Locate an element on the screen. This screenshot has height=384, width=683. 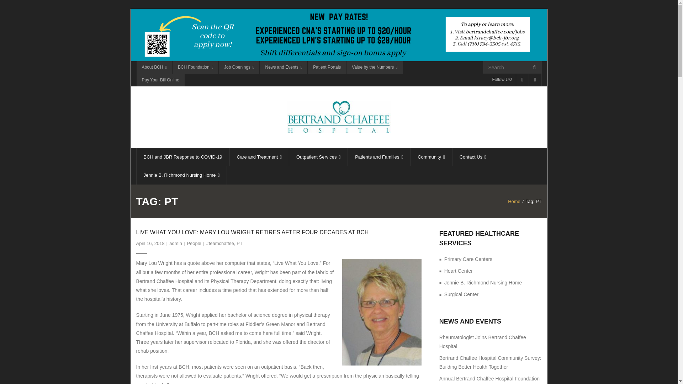
Patient Portals is located at coordinates (327, 68).